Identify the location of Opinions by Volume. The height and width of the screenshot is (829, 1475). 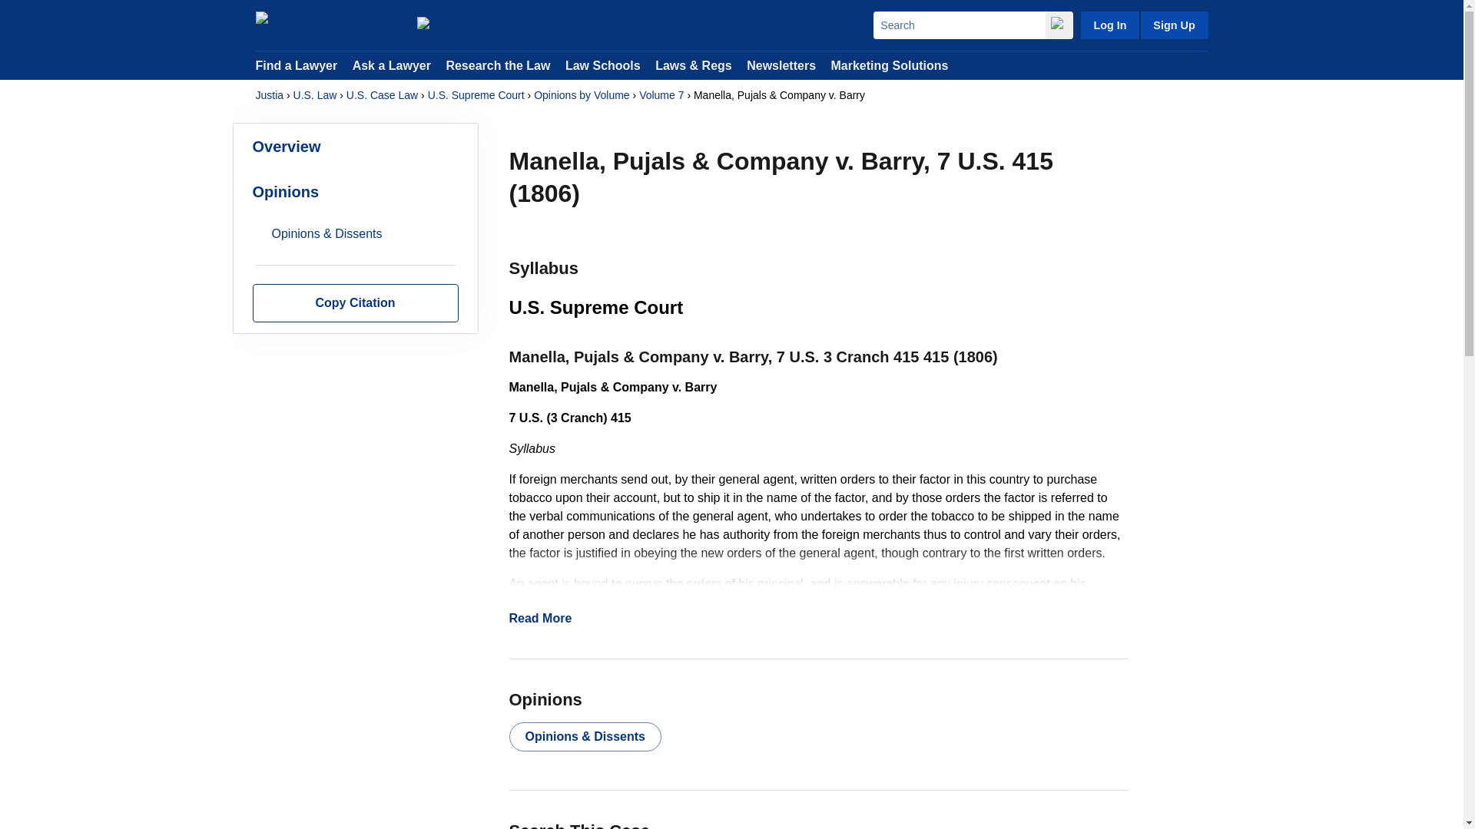
(582, 95).